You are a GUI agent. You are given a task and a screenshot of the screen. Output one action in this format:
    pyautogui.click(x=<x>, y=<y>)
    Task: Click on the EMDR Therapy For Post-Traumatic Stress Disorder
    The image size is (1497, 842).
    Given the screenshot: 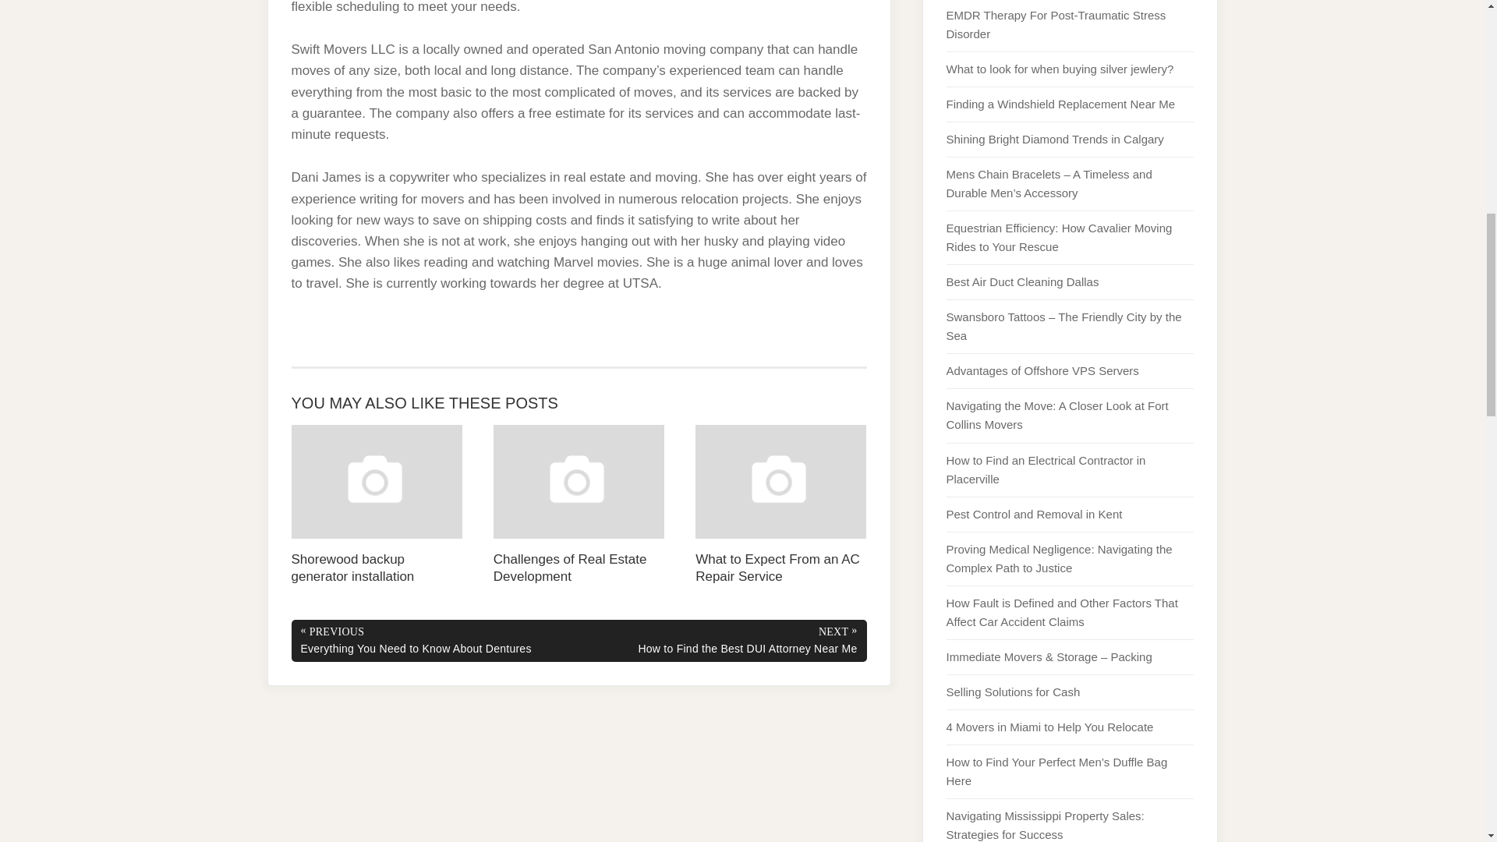 What is the action you would take?
    pyautogui.click(x=1056, y=23)
    